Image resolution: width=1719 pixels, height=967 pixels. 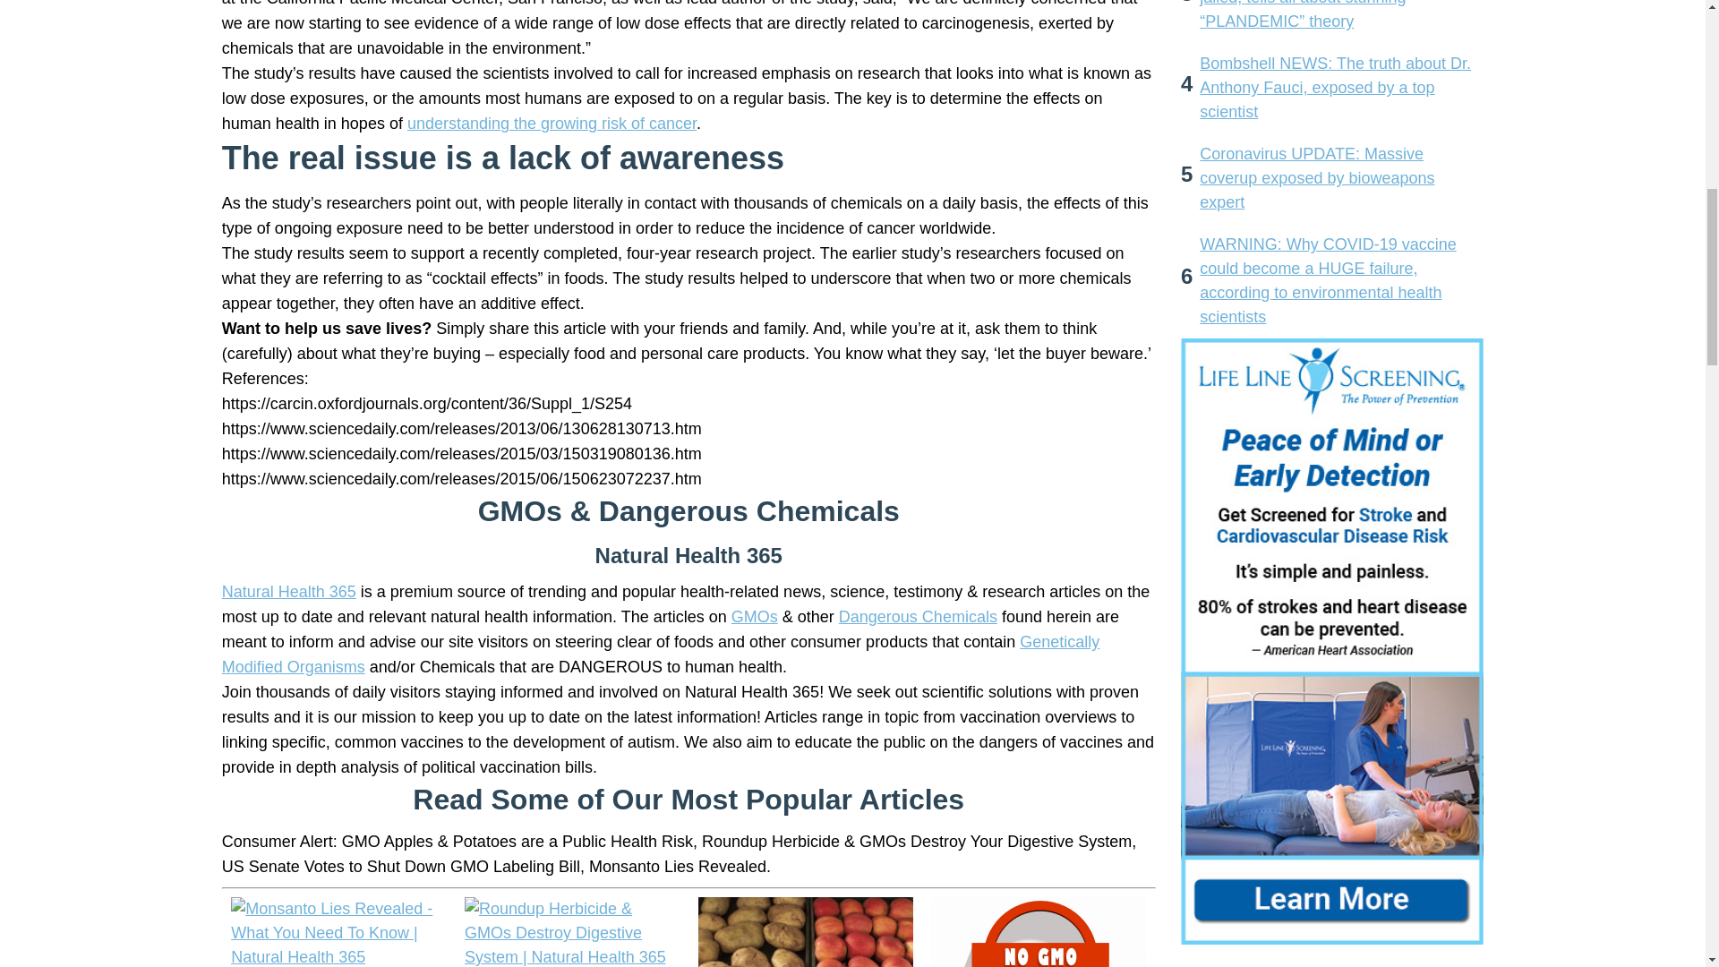 What do you see at coordinates (661, 654) in the screenshot?
I see `Genetically Modified Organisms` at bounding box center [661, 654].